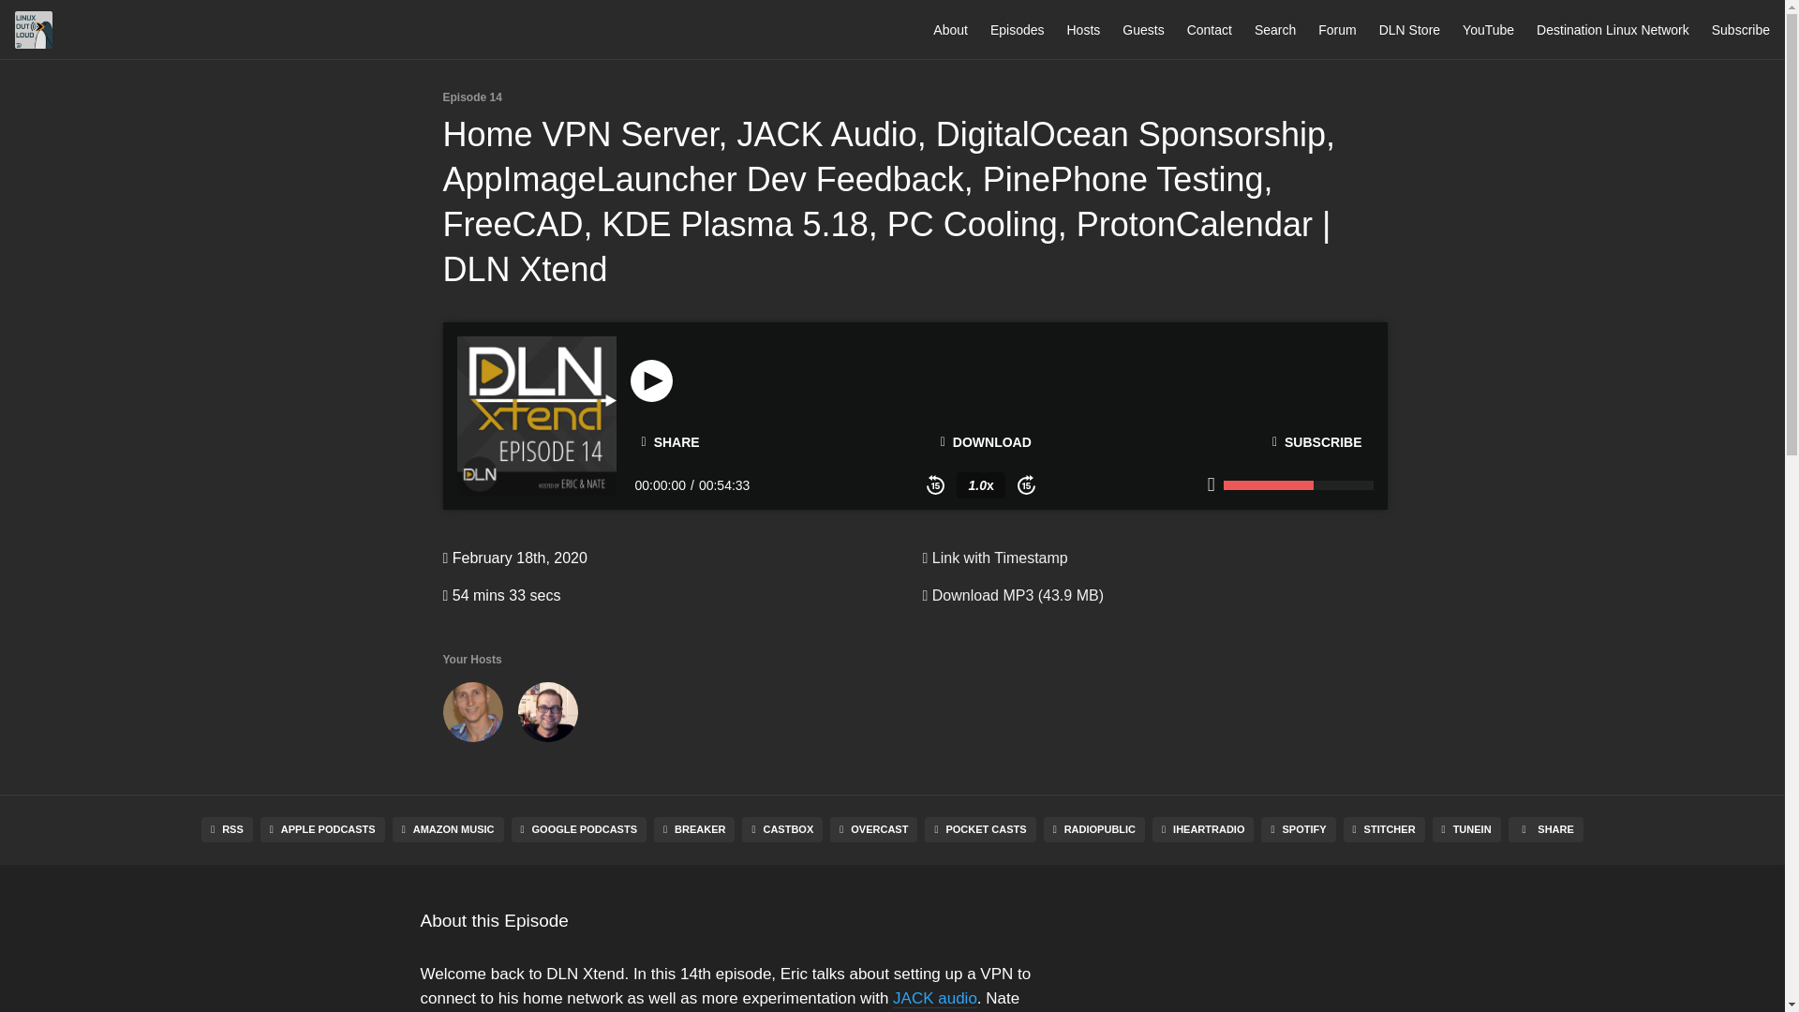 This screenshot has height=1012, width=1799. Describe the element at coordinates (781, 828) in the screenshot. I see `CASTBOX` at that location.